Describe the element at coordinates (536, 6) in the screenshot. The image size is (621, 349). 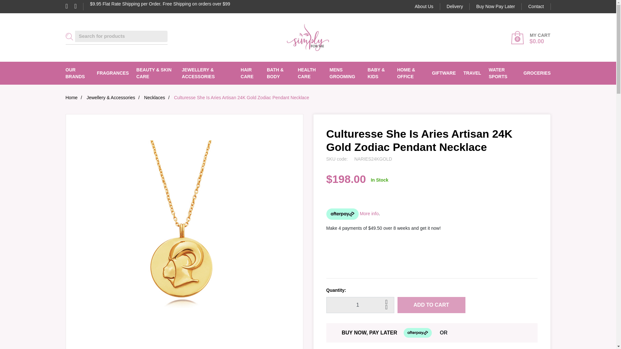
I see `Contact` at that location.